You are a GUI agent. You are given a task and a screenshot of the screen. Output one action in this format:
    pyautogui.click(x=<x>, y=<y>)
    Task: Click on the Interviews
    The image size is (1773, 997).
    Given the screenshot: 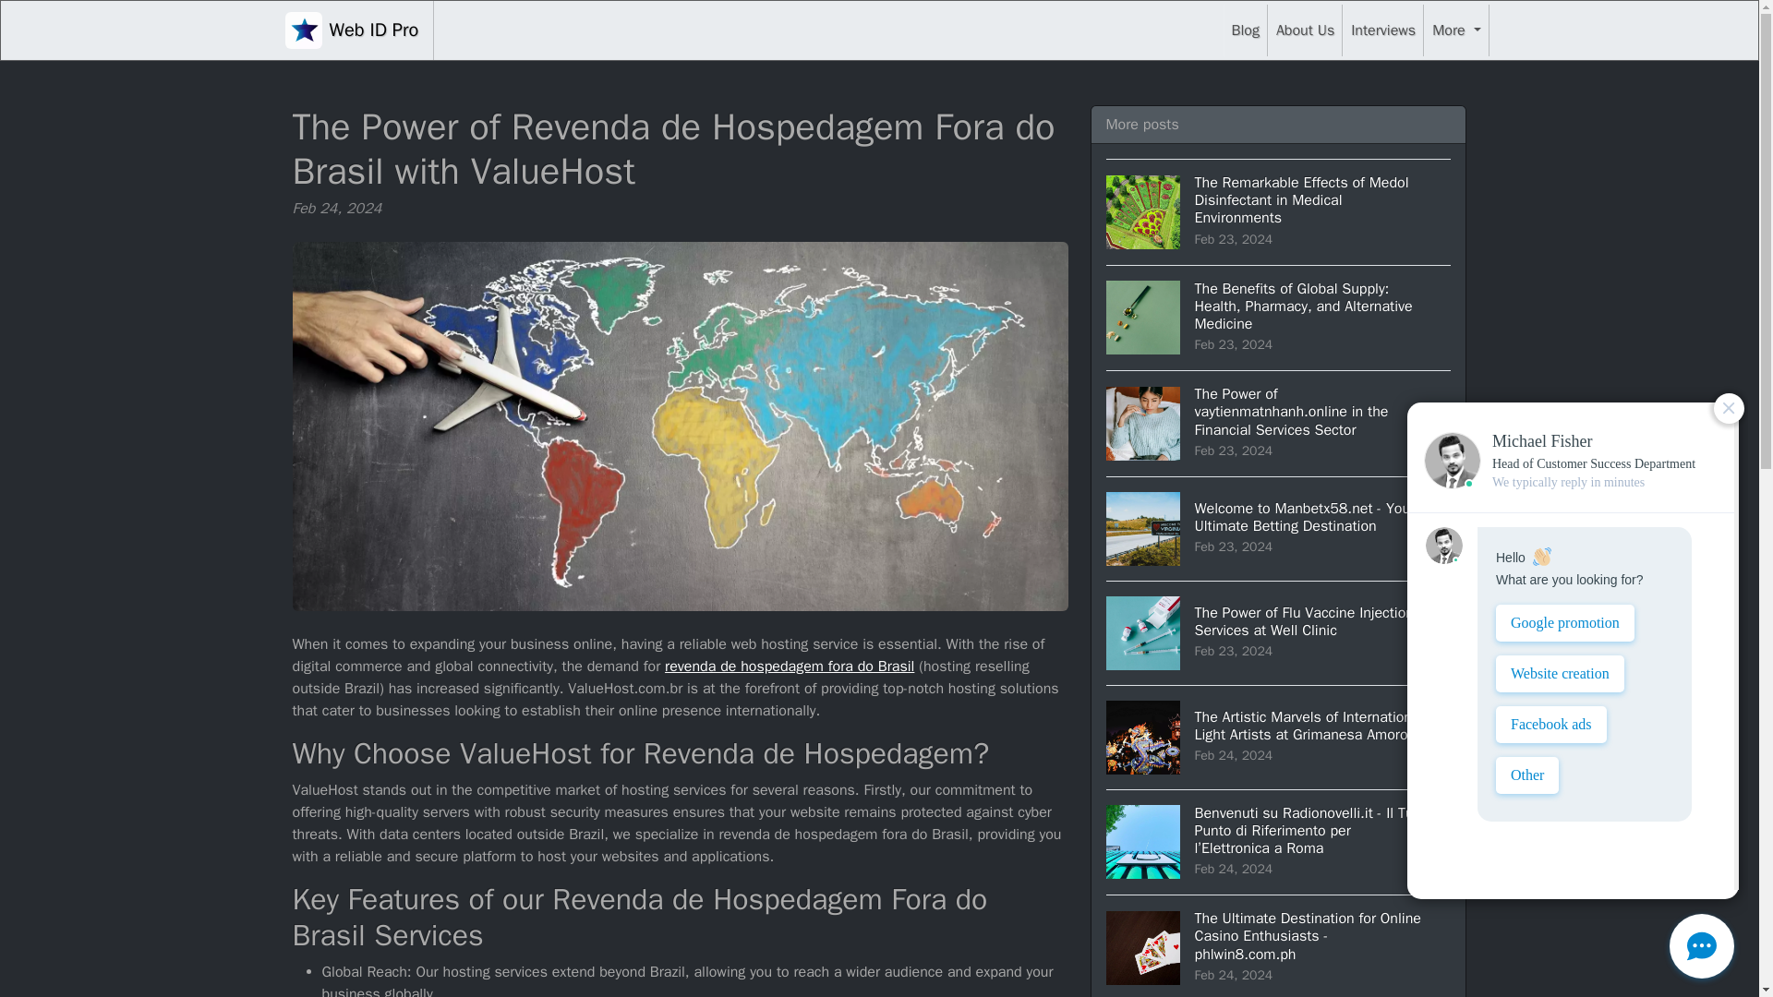 What is the action you would take?
    pyautogui.click(x=1382, y=30)
    